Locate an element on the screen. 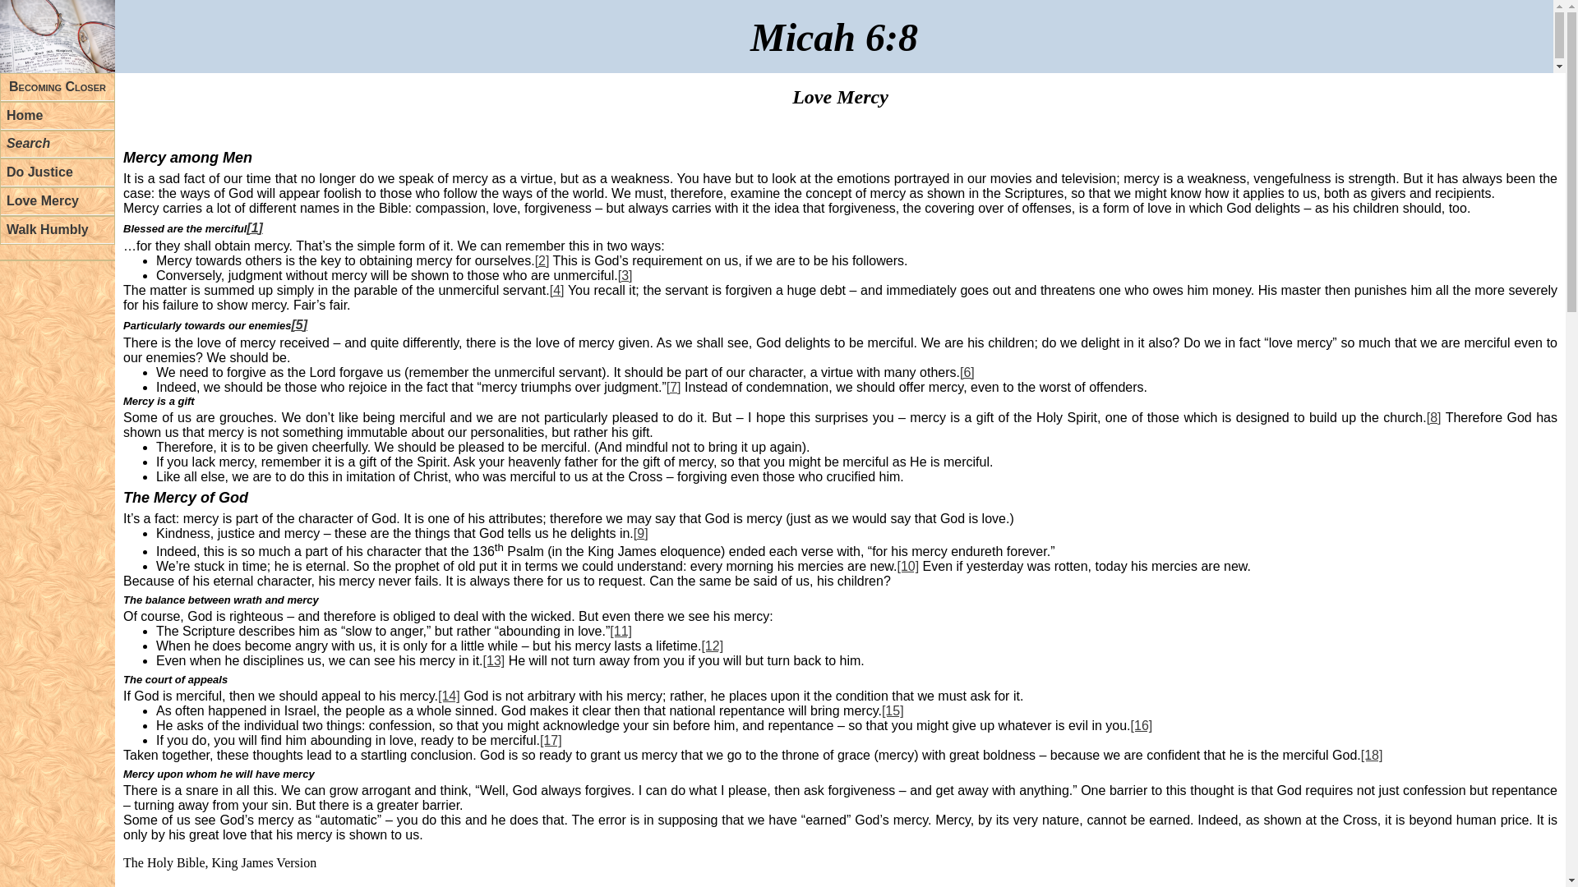 This screenshot has height=887, width=1578. Search is located at coordinates (58, 145).